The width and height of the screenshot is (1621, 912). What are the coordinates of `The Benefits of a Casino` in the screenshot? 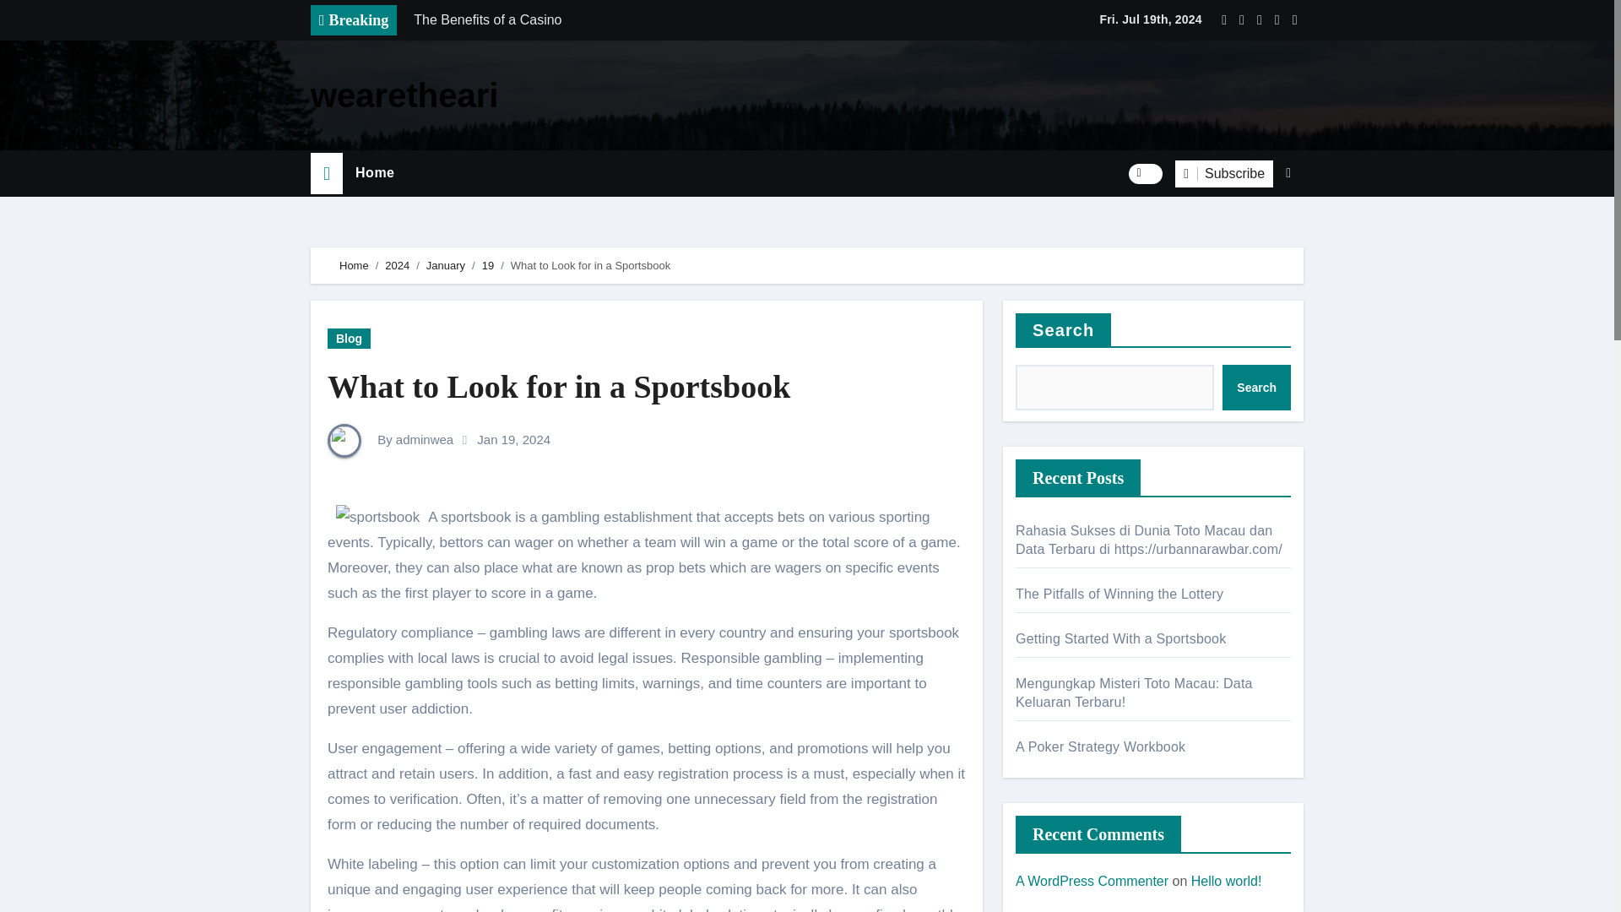 It's located at (639, 20).